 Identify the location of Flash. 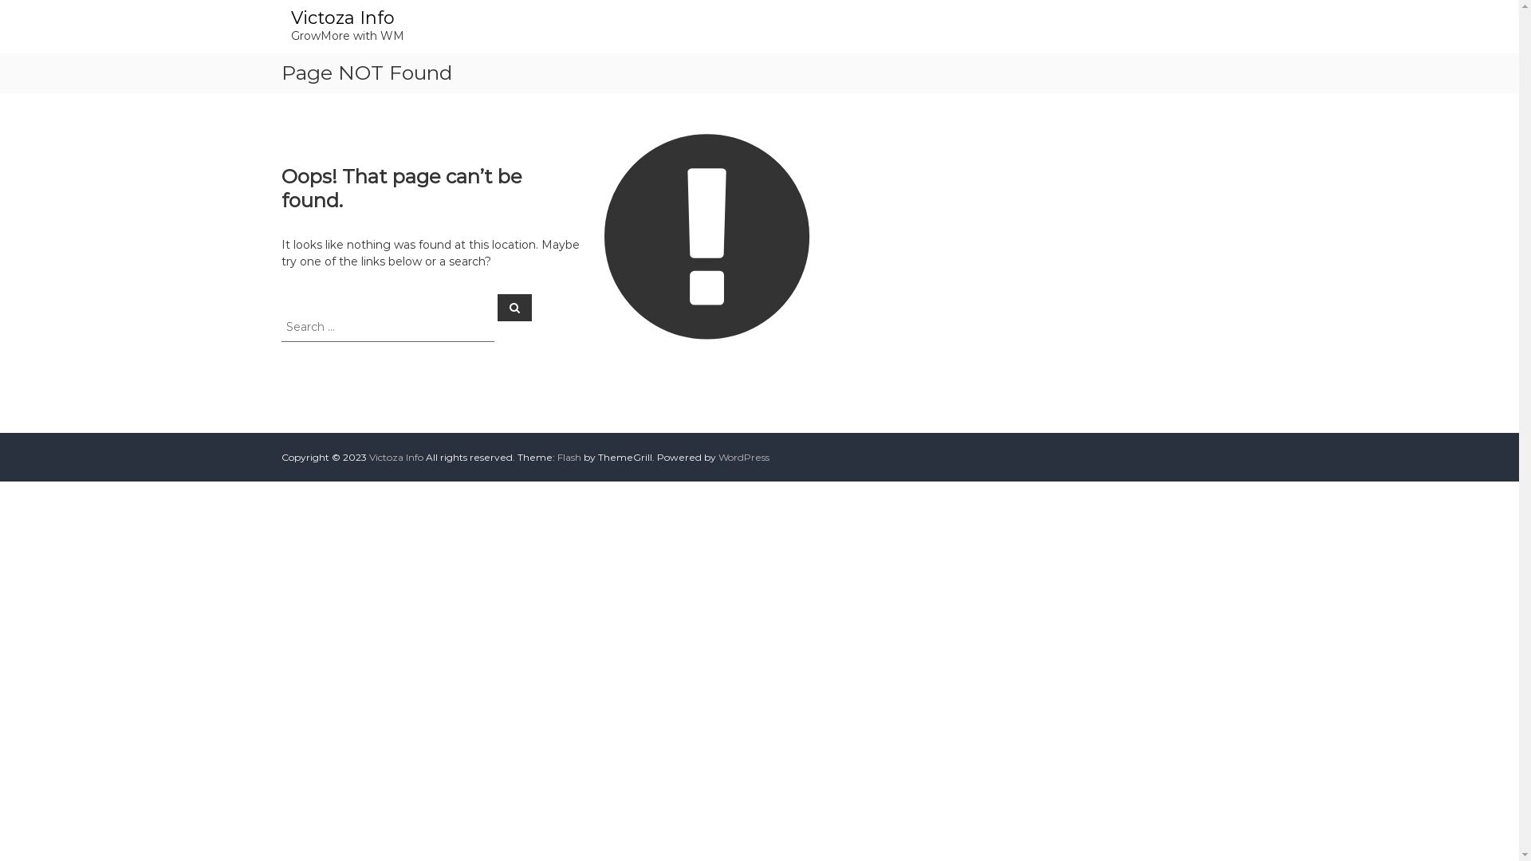
(569, 458).